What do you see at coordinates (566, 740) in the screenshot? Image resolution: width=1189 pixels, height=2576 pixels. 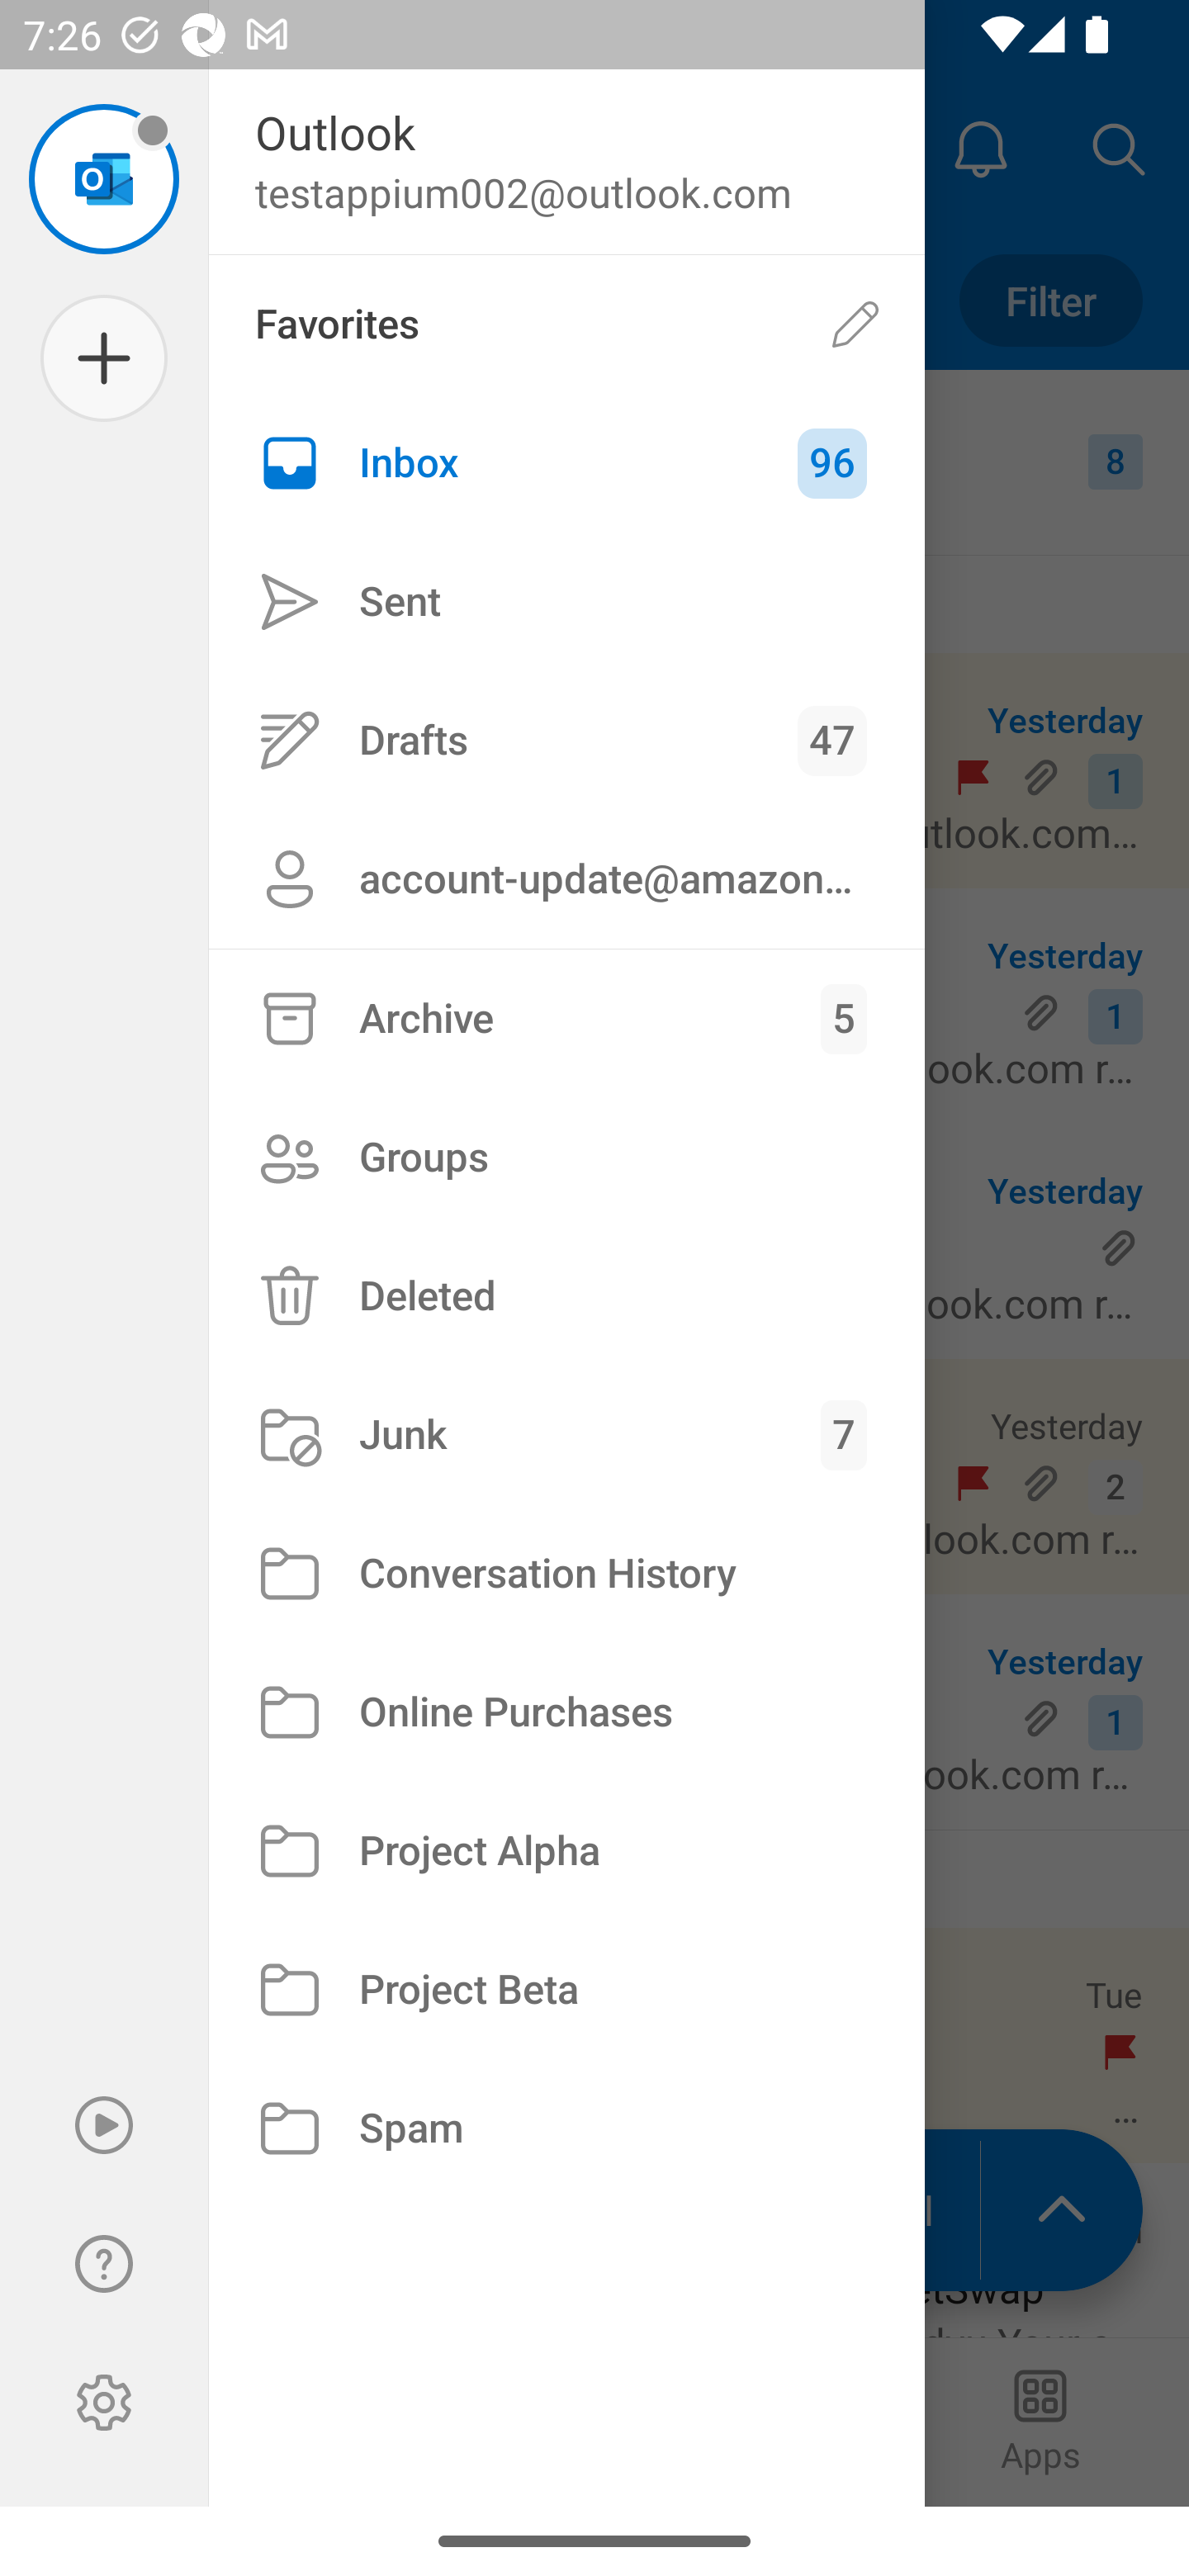 I see `Drafts Drafts, 47 unread emails` at bounding box center [566, 740].